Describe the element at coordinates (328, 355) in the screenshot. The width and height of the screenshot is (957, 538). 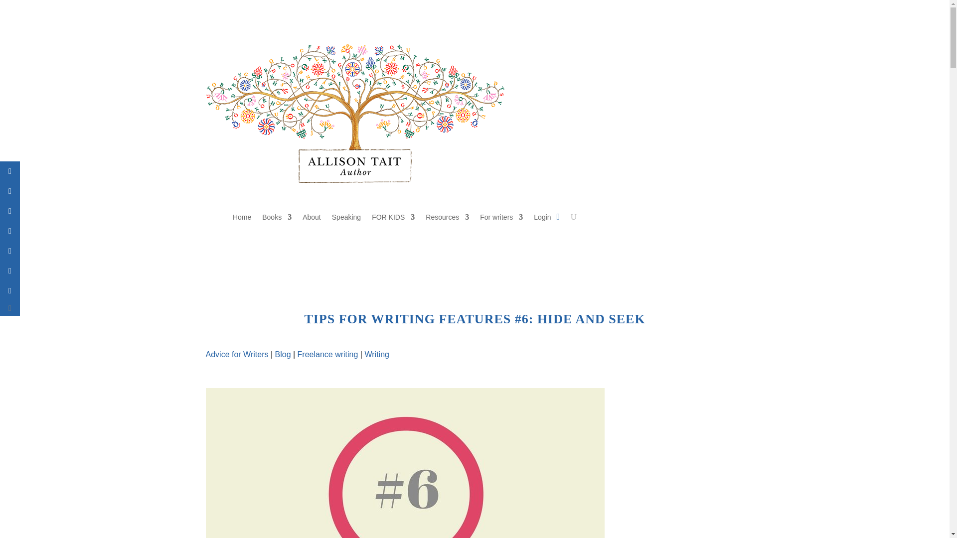
I see `Freelance writing` at that location.